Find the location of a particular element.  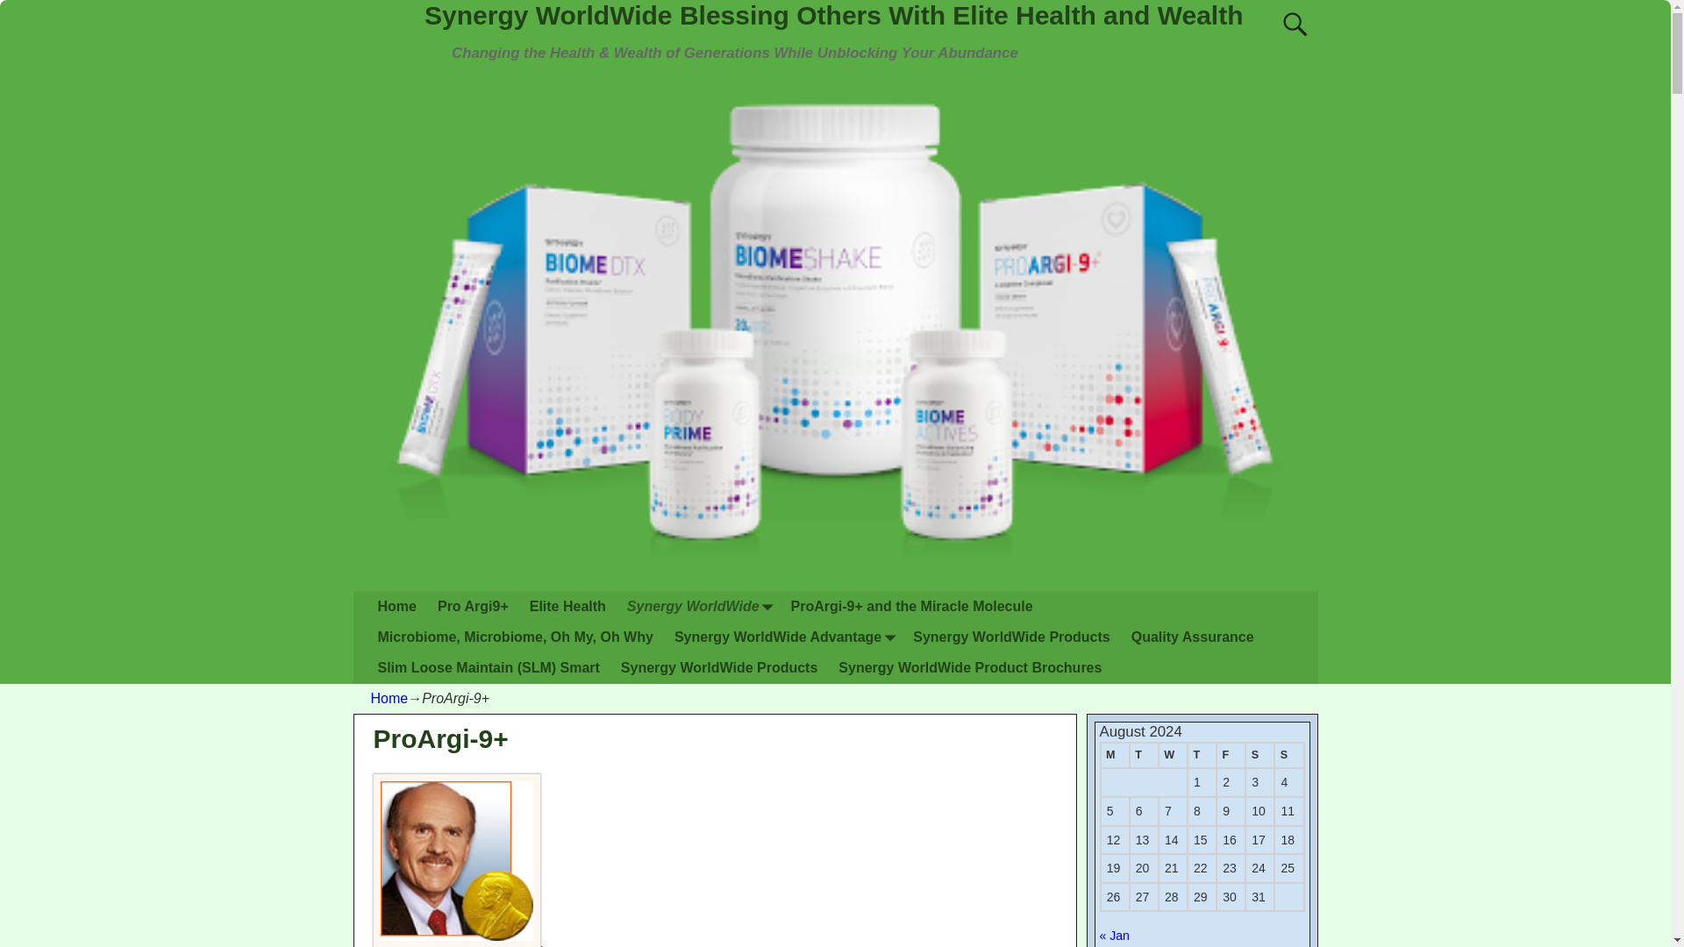

Wednesday is located at coordinates (1172, 755).